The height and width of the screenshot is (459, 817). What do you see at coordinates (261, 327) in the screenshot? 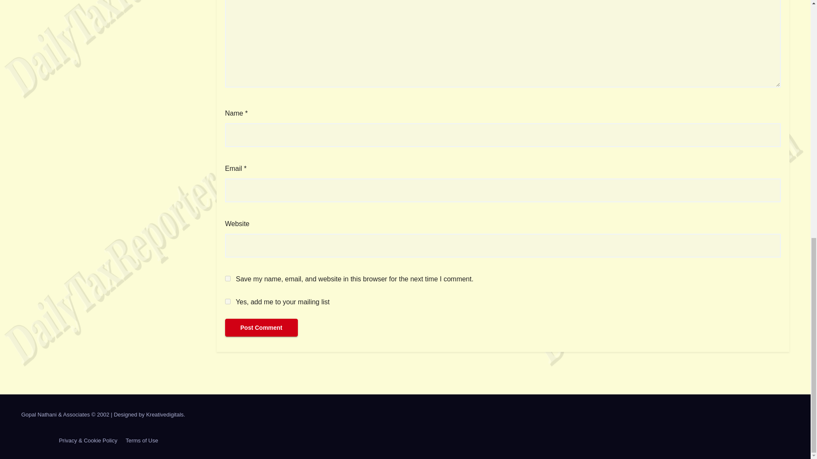
I see `Post Comment` at bounding box center [261, 327].